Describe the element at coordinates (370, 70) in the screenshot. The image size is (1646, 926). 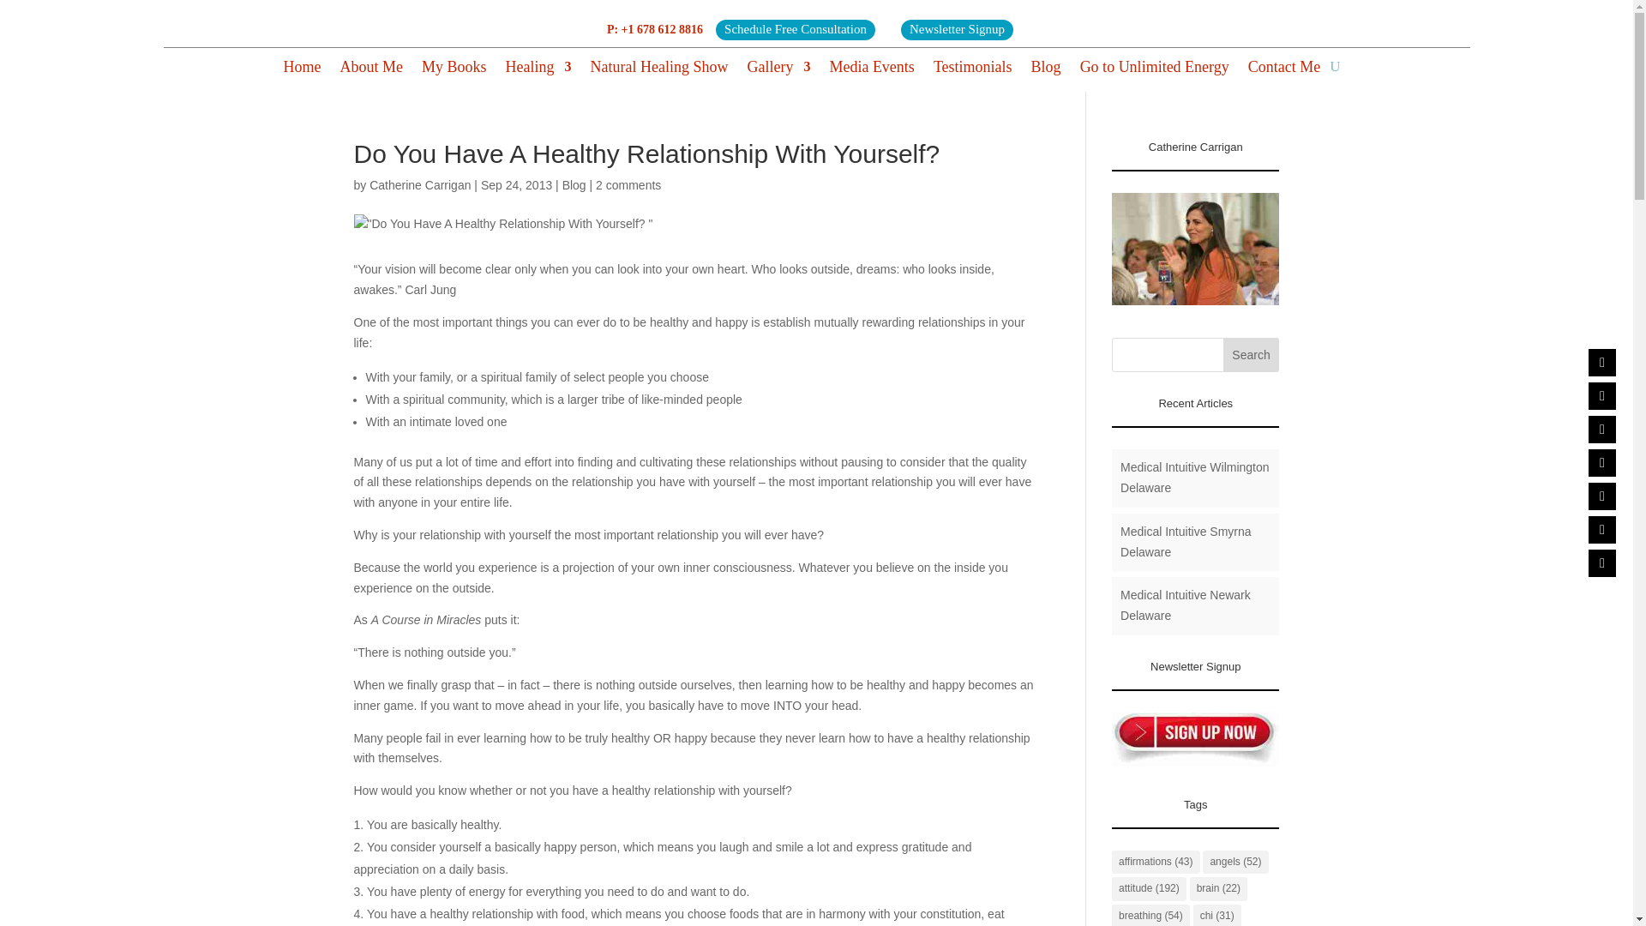
I see `About Me` at that location.